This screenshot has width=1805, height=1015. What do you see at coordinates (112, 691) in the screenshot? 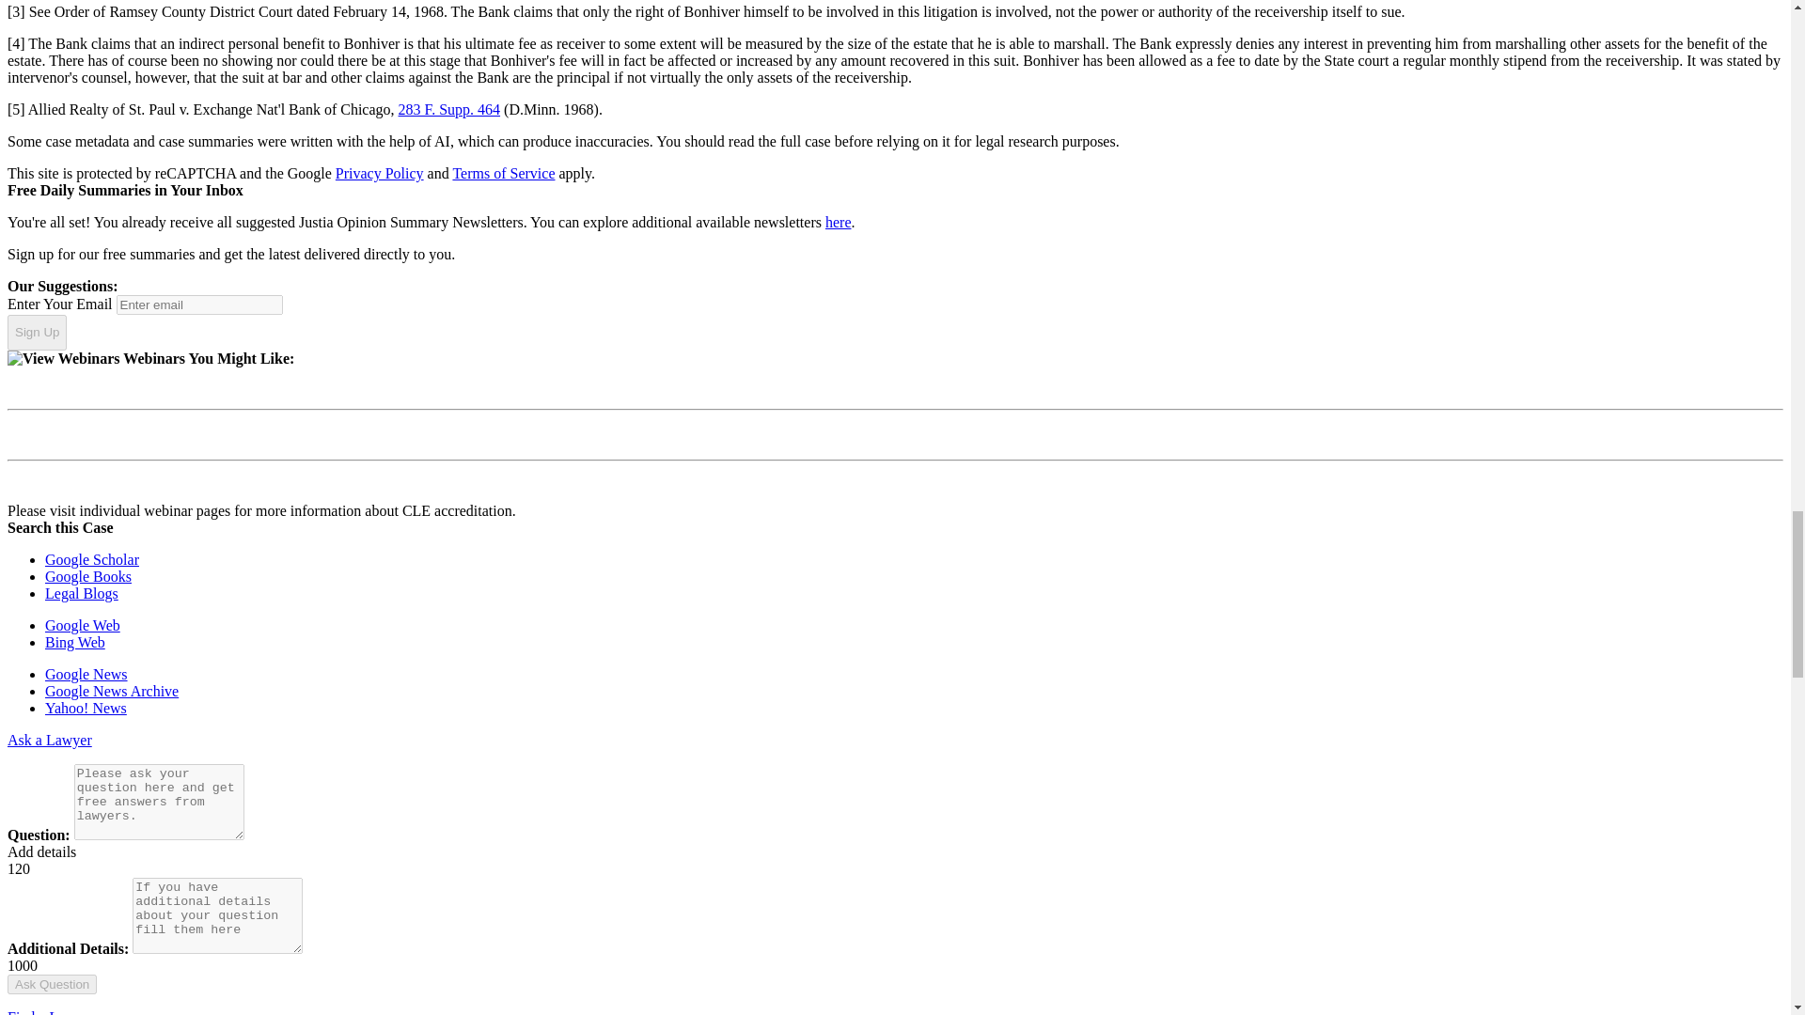
I see `Law - Google News Archive` at bounding box center [112, 691].